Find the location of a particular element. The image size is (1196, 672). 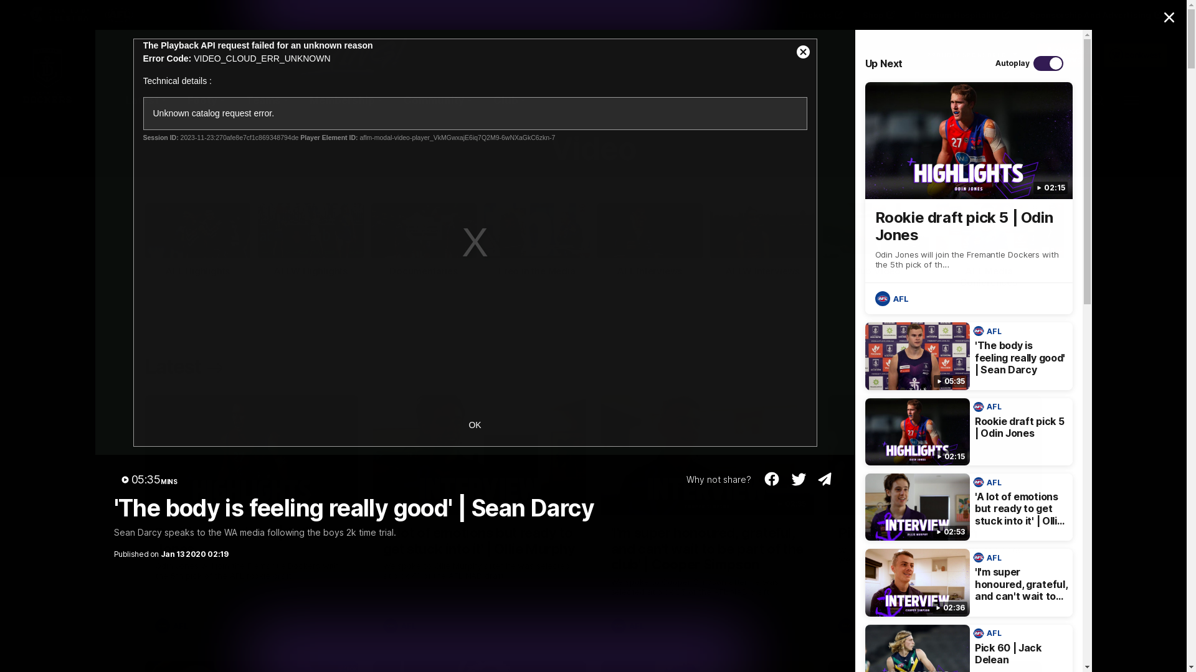

CREATED BY
TELSTRA is located at coordinates (55, 15).